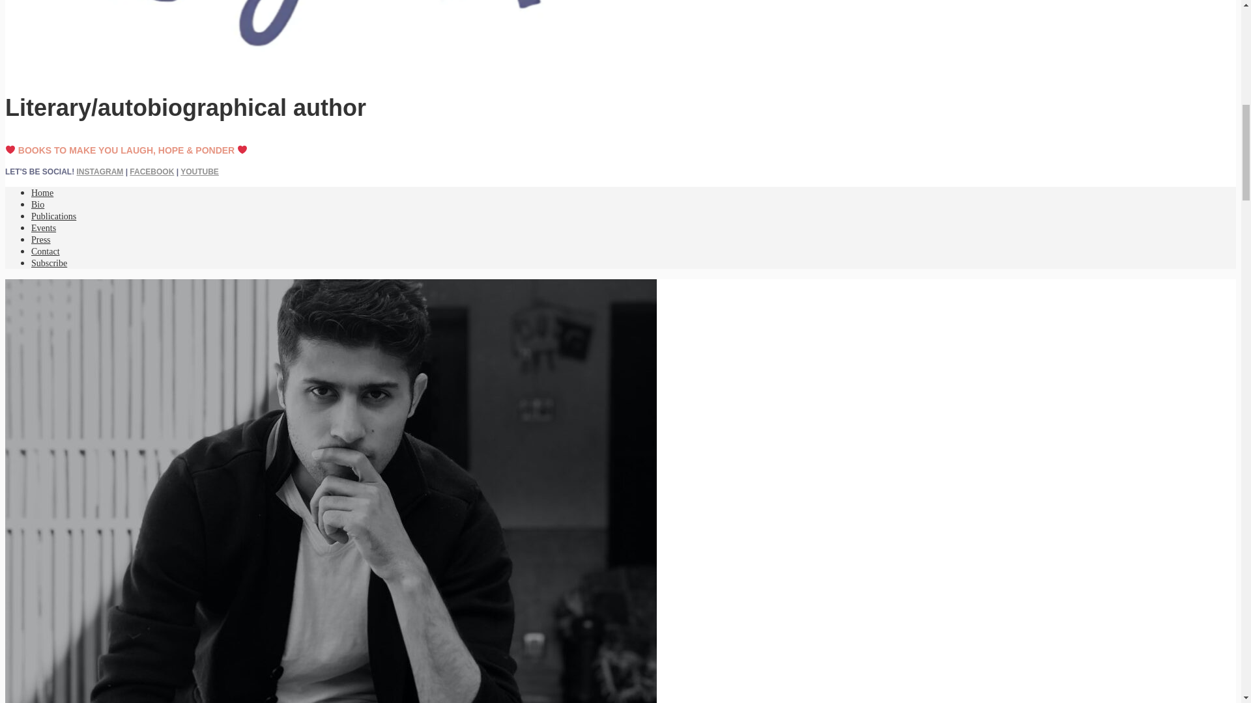  I want to click on Events, so click(44, 228).